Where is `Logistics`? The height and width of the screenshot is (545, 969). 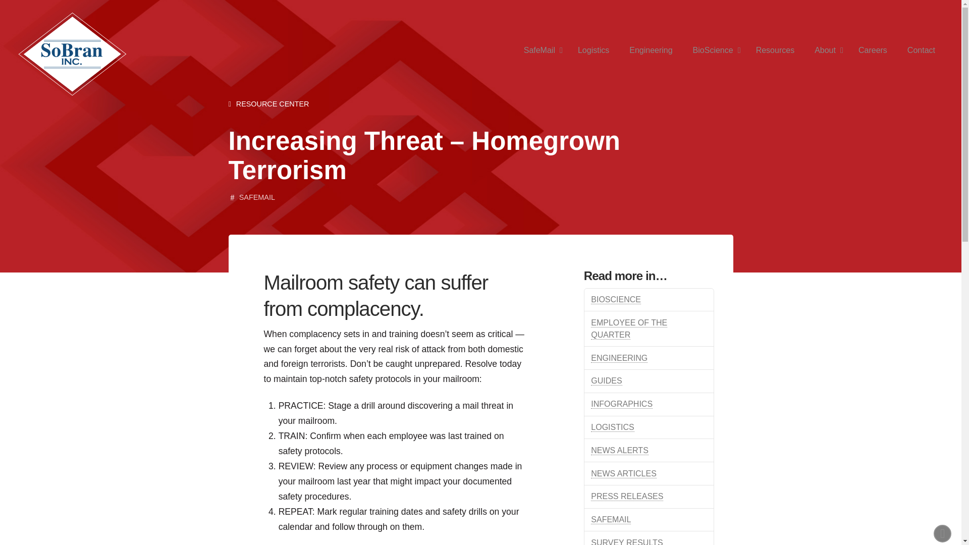 Logistics is located at coordinates (594, 50).